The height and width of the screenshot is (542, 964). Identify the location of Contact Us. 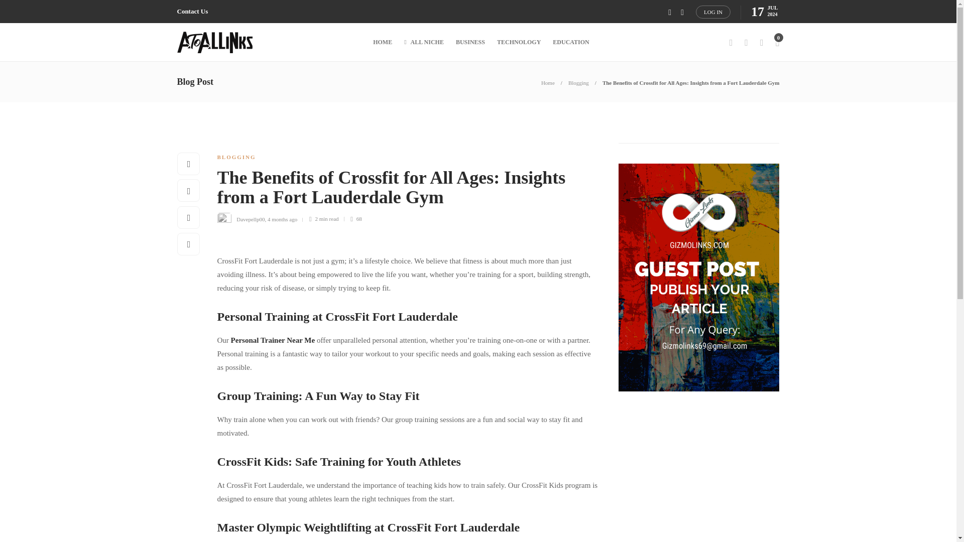
(192, 12).